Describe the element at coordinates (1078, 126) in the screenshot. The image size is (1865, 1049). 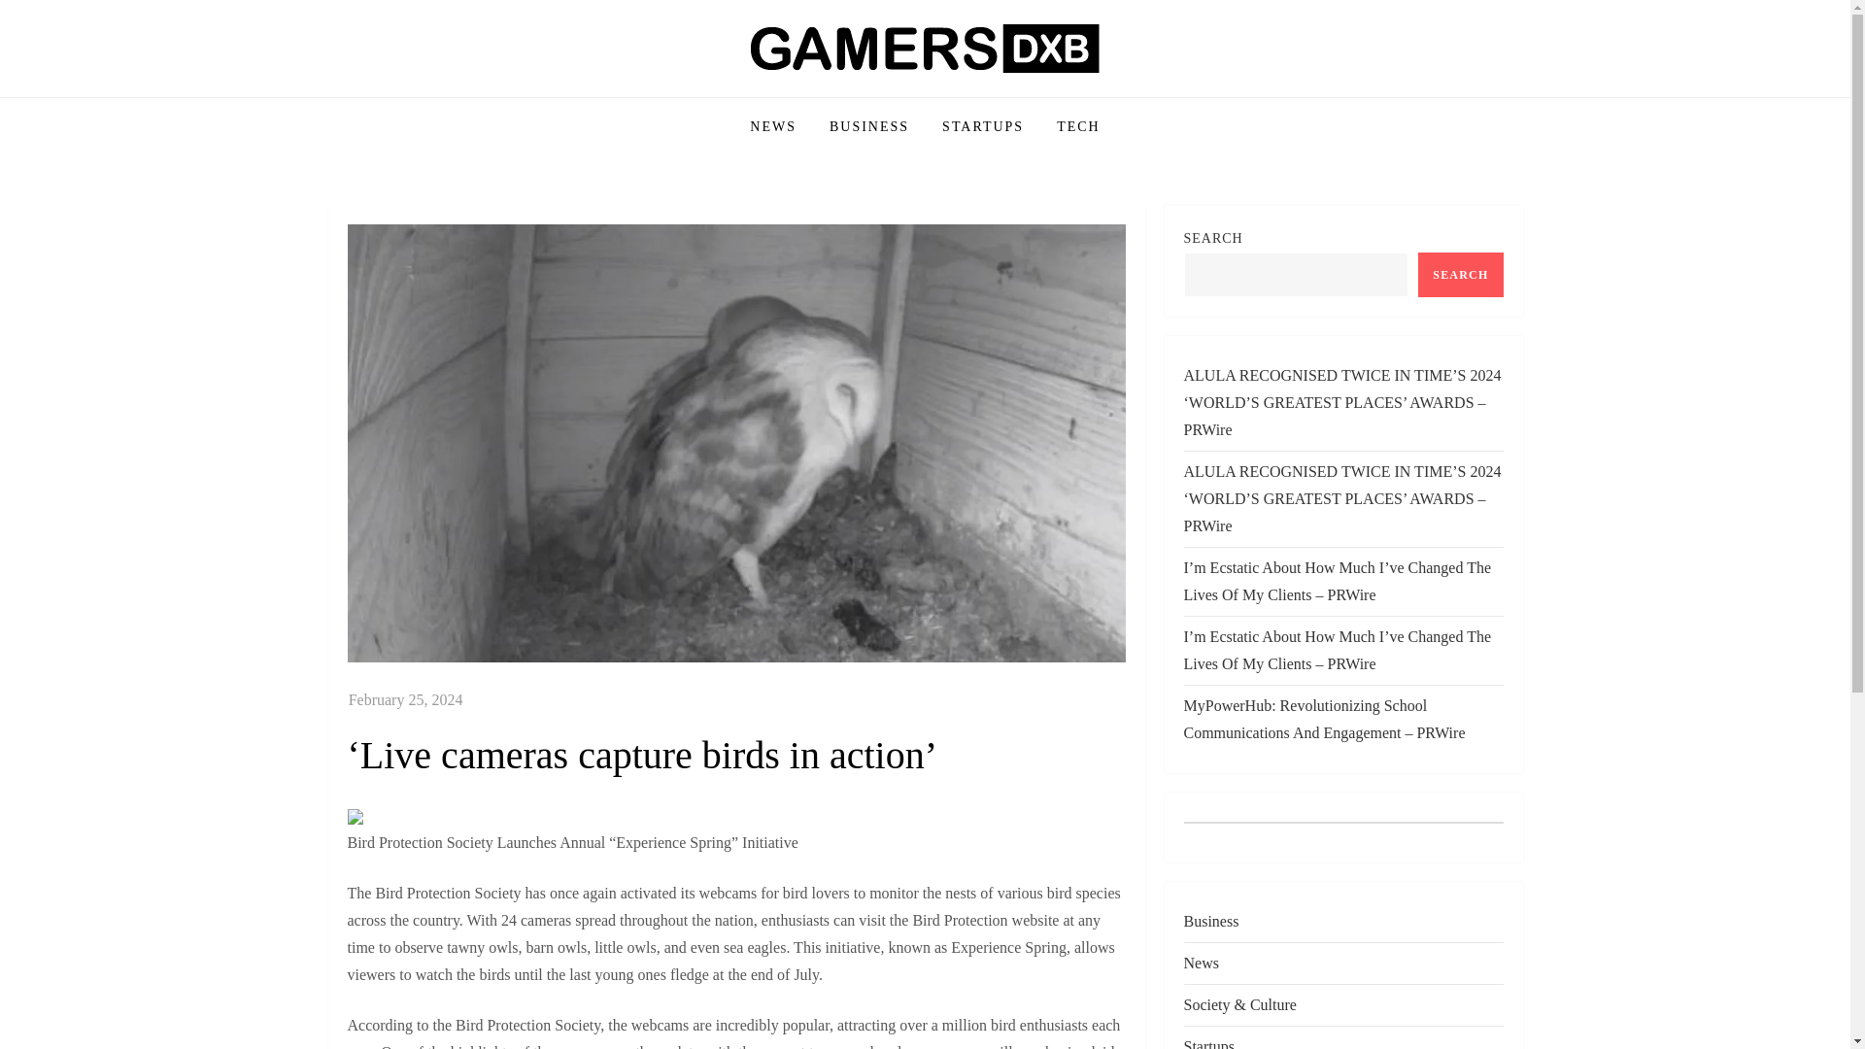
I see `TECH` at that location.